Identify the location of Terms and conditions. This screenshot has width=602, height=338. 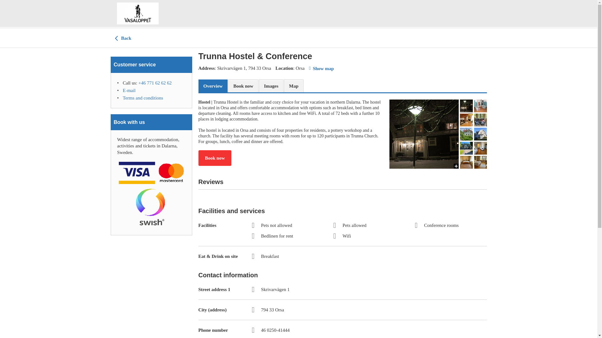
(143, 98).